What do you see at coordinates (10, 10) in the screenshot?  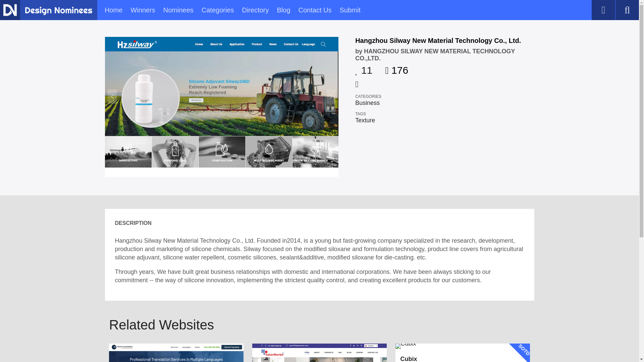 I see `Design Nominees` at bounding box center [10, 10].